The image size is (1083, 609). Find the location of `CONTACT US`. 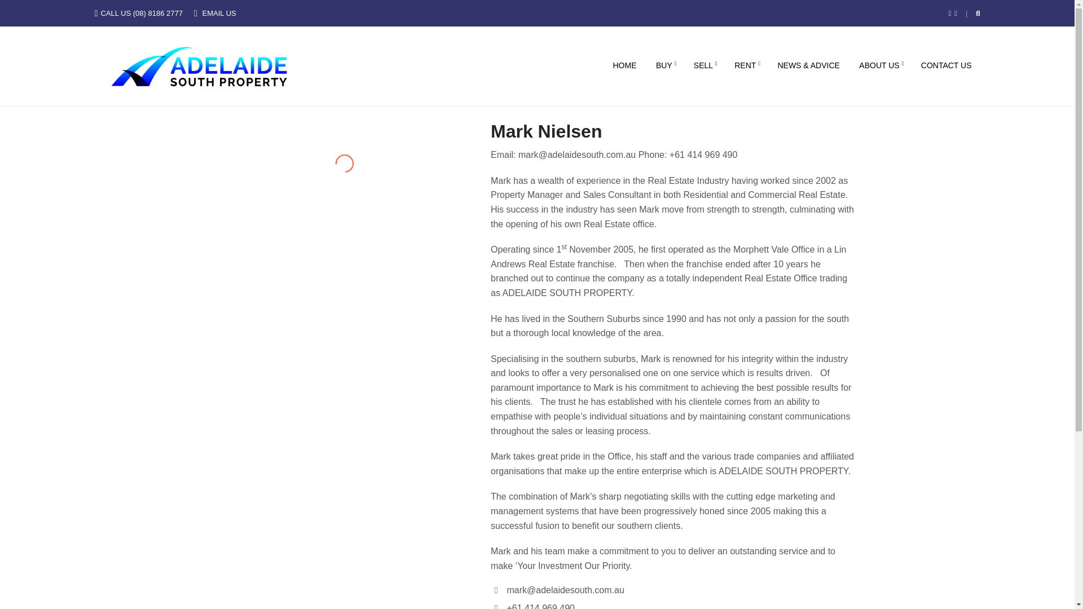

CONTACT US is located at coordinates (946, 66).